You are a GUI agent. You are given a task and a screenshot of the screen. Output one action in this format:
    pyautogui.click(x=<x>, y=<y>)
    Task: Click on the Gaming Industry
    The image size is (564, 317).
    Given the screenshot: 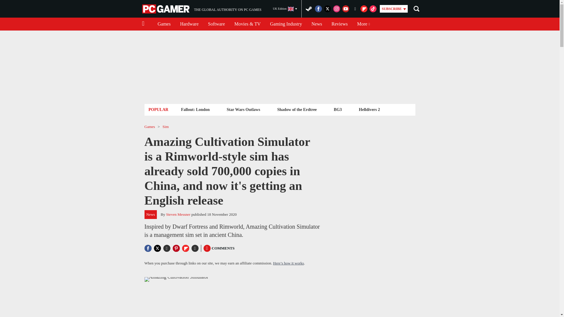 What is the action you would take?
    pyautogui.click(x=340, y=24)
    